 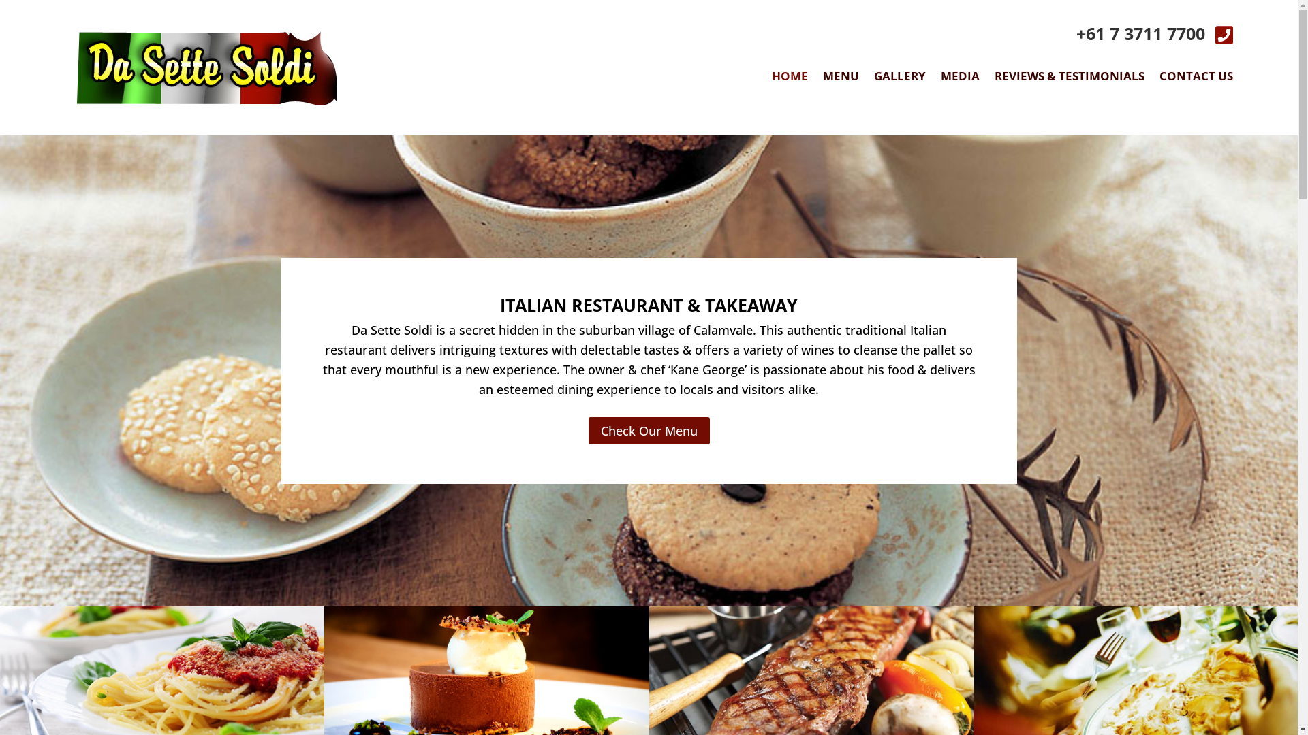 What do you see at coordinates (207, 68) in the screenshot?
I see `logo` at bounding box center [207, 68].